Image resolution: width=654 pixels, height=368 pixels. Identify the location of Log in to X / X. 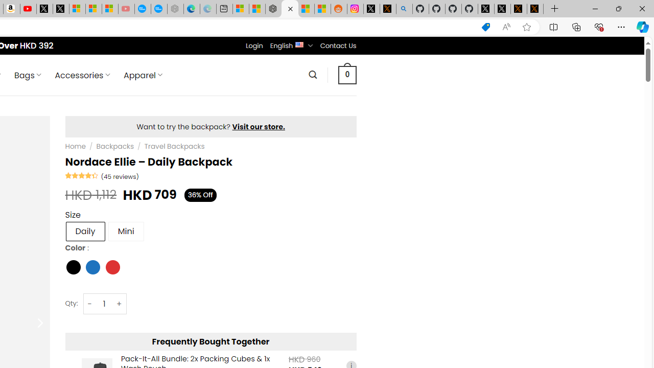
(371, 9).